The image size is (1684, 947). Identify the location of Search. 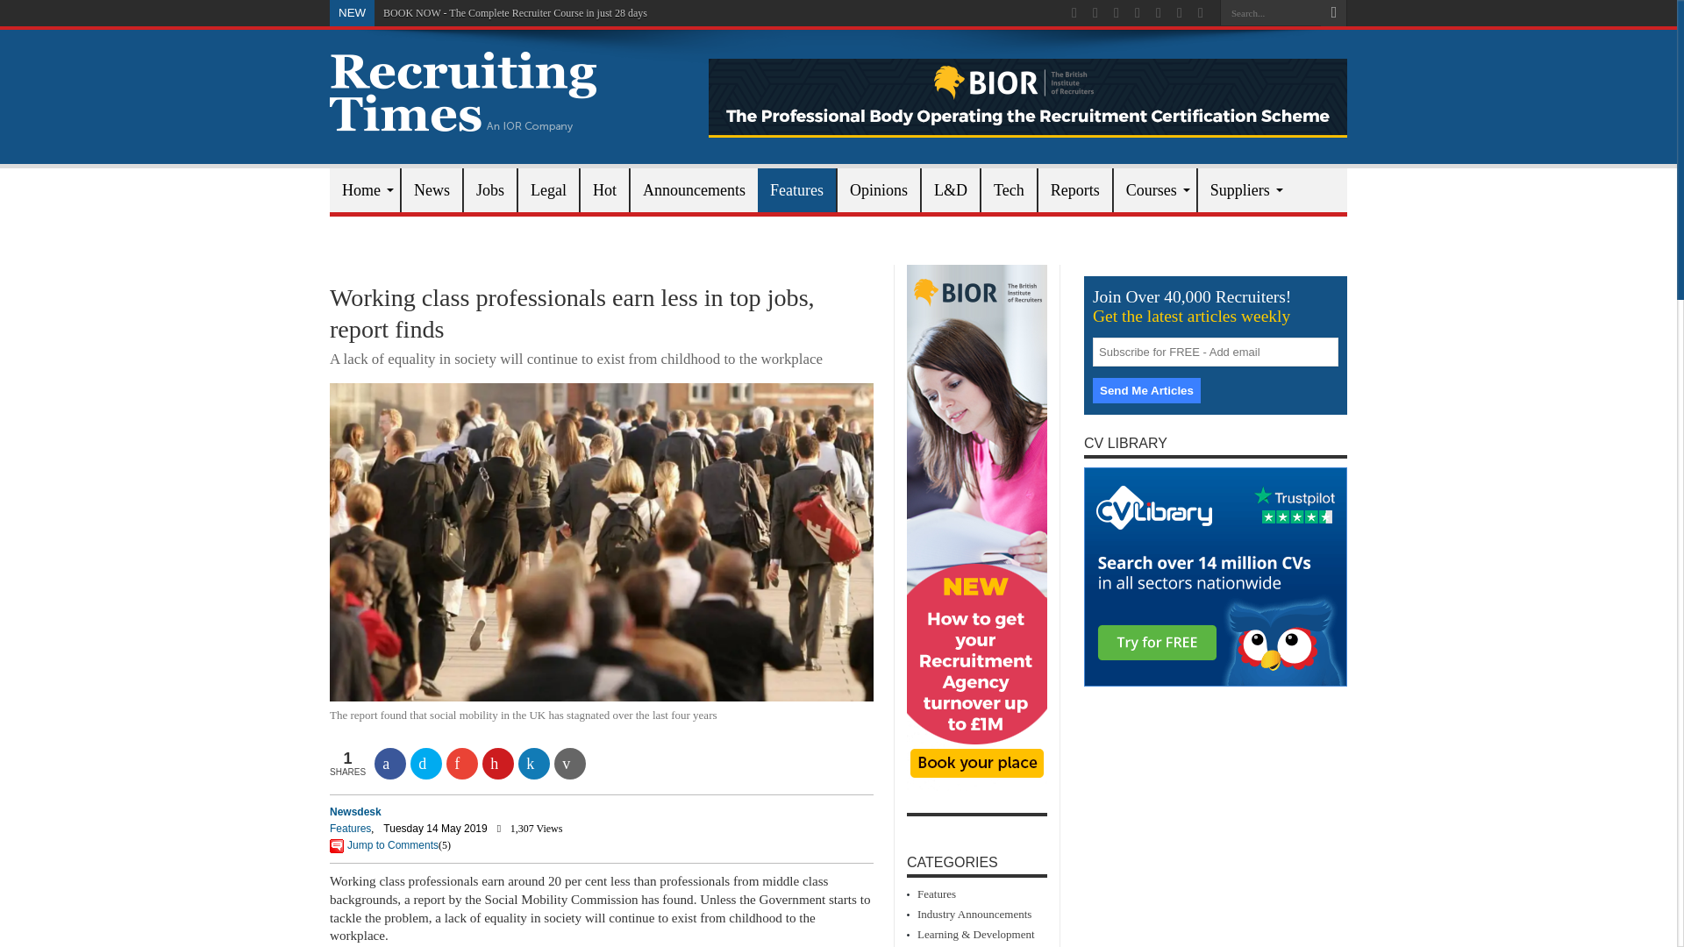
(1333, 13).